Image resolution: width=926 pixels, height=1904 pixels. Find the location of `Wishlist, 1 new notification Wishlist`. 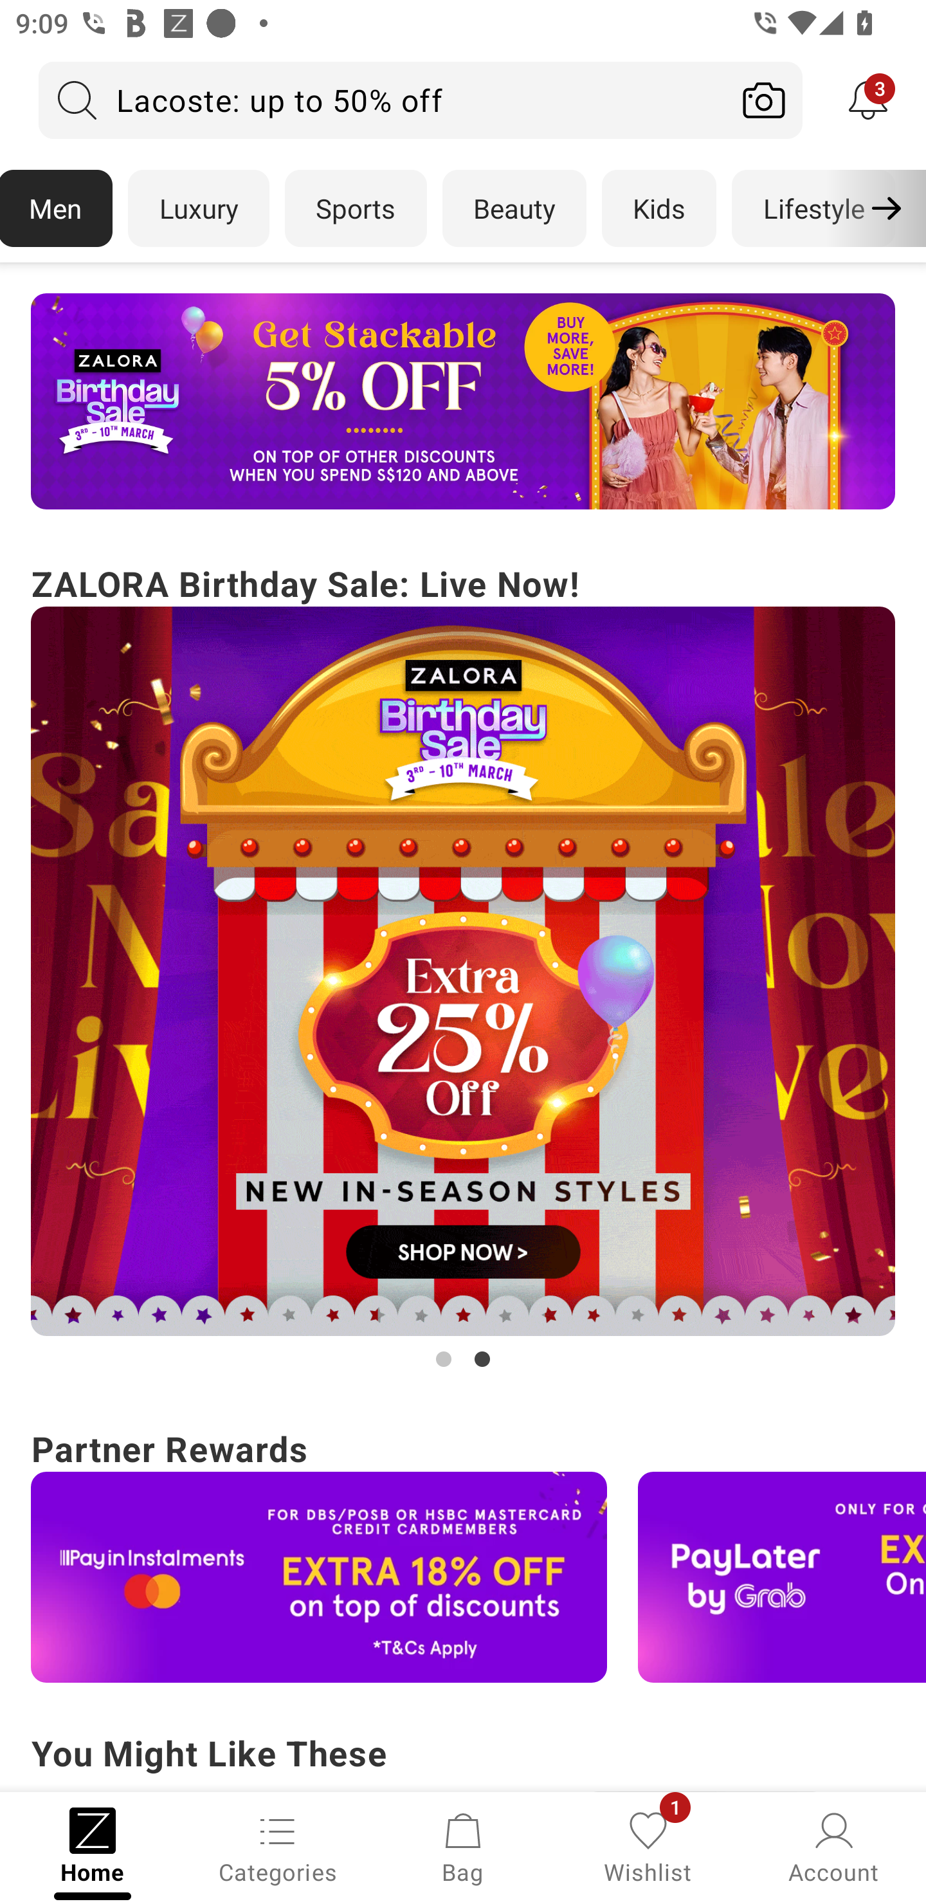

Wishlist, 1 new notification Wishlist is located at coordinates (648, 1846).